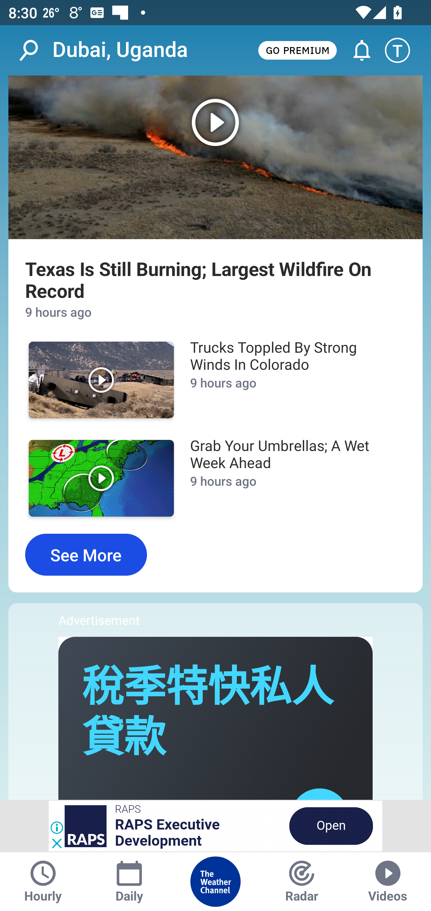  I want to click on Dubai, Uganda, so click(120, 50).